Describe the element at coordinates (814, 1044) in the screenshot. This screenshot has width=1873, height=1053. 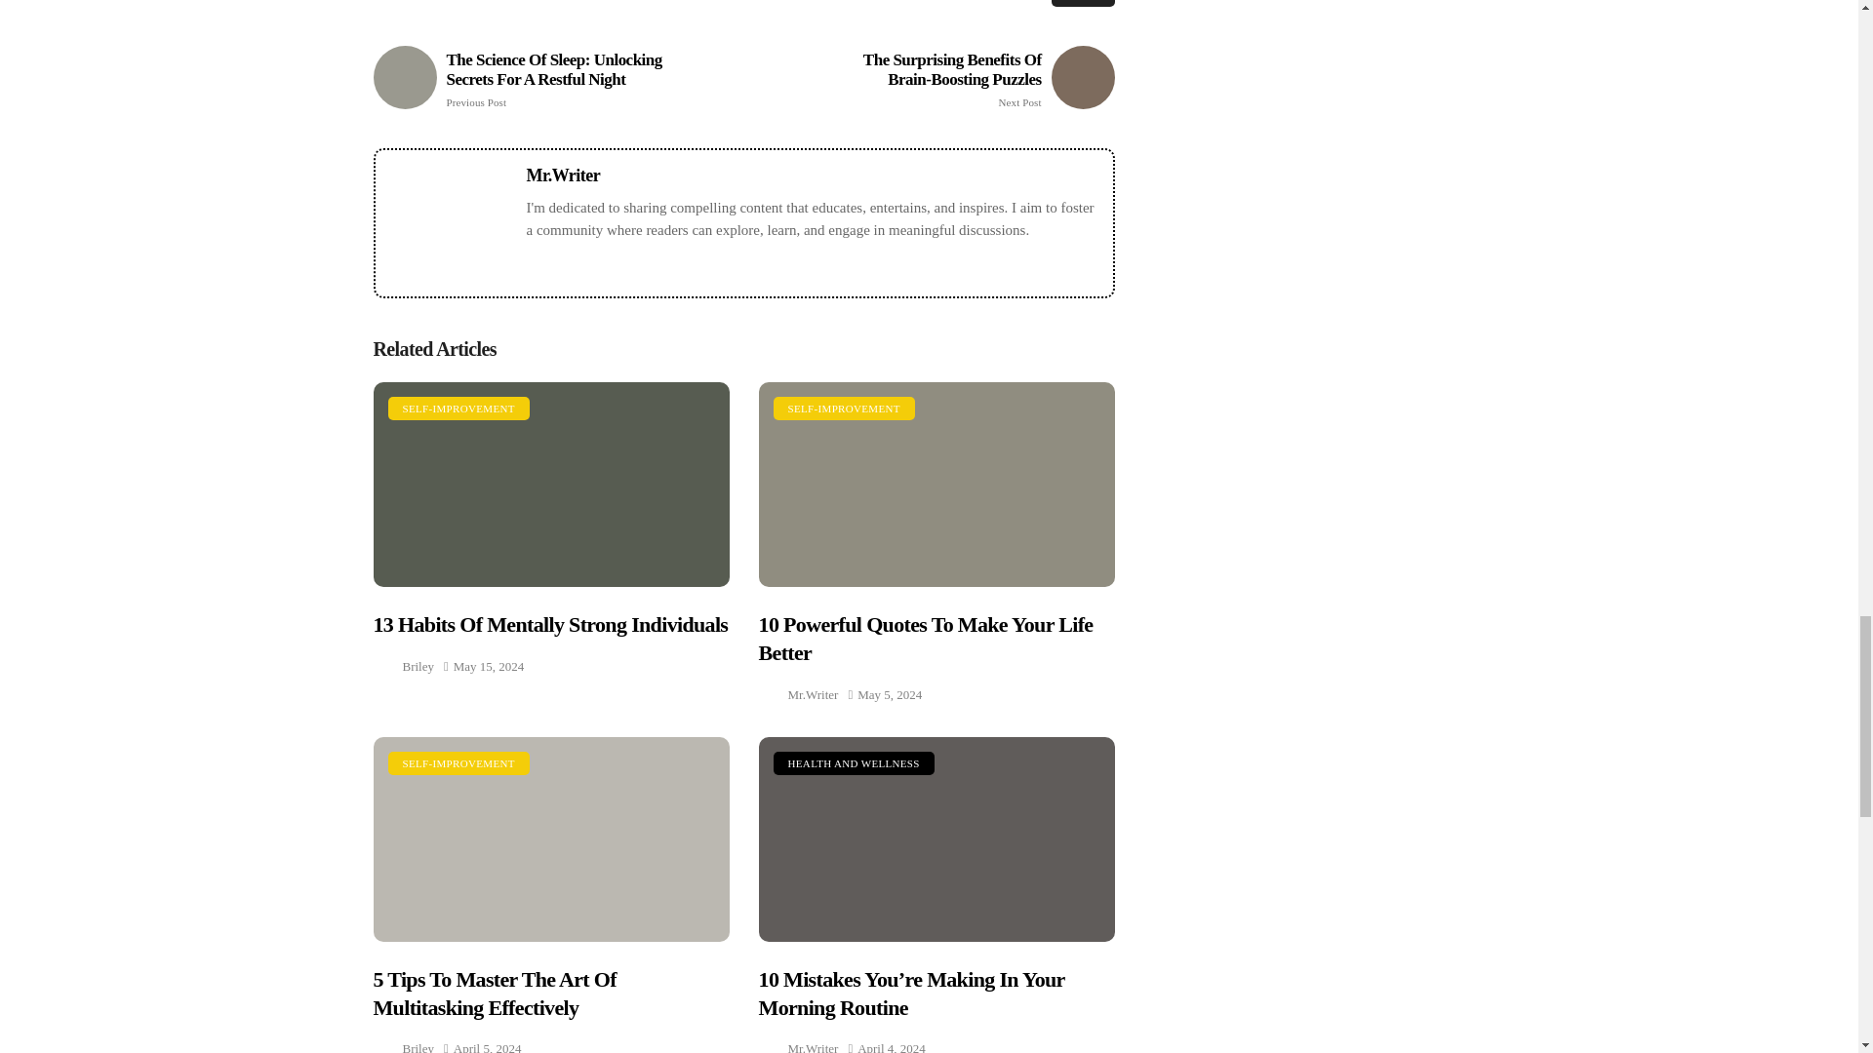
I see `Posts by Mr.Writer` at that location.